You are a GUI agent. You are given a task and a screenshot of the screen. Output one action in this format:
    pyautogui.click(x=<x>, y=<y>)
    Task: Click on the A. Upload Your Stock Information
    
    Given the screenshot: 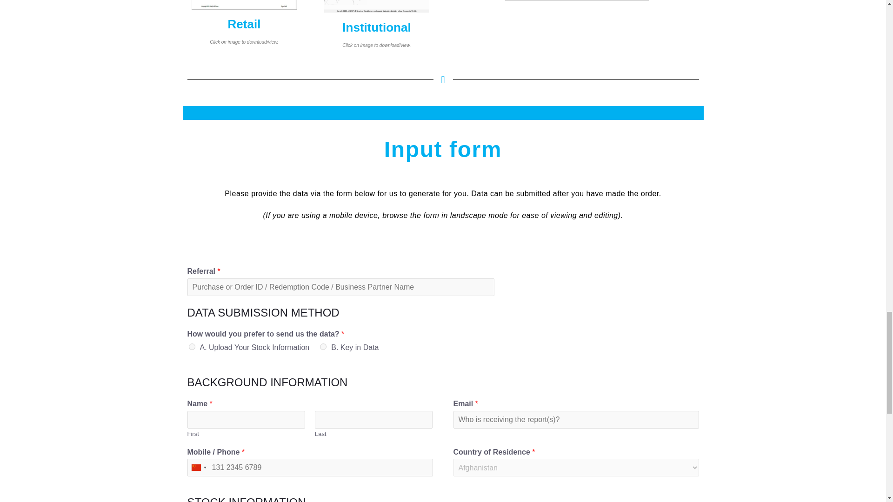 What is the action you would take?
    pyautogui.click(x=192, y=346)
    